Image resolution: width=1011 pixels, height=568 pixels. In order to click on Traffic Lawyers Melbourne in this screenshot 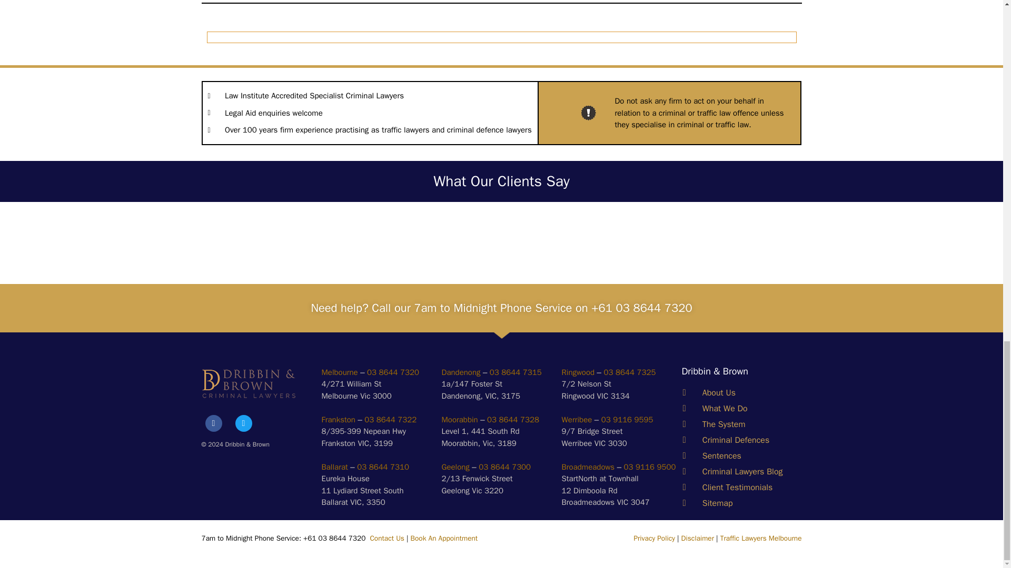, I will do `click(760, 539)`.